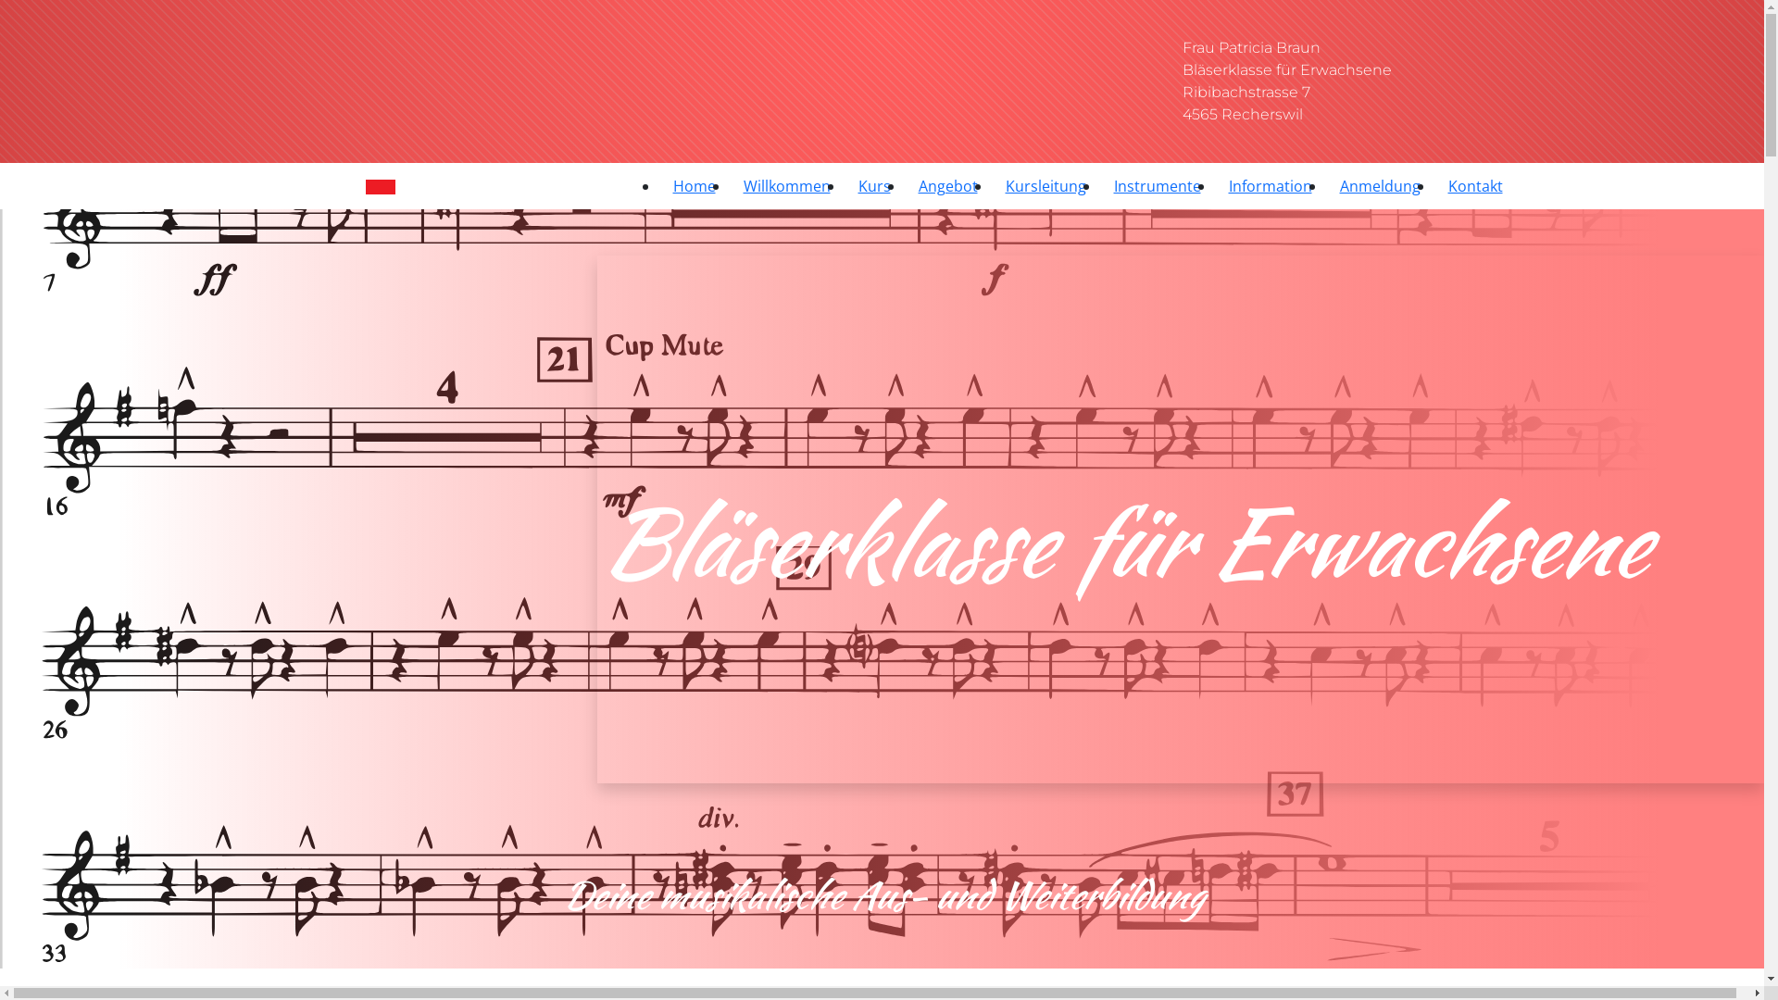  Describe the element at coordinates (1380, 186) in the screenshot. I see `Anmeldung` at that location.